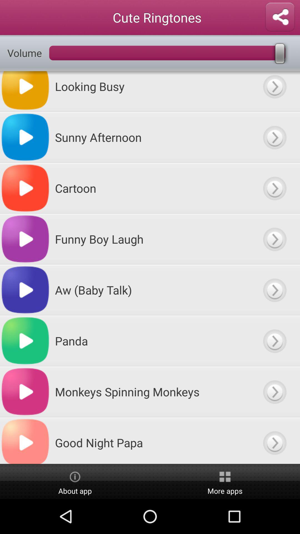 The width and height of the screenshot is (300, 534). I want to click on go to next, so click(274, 137).